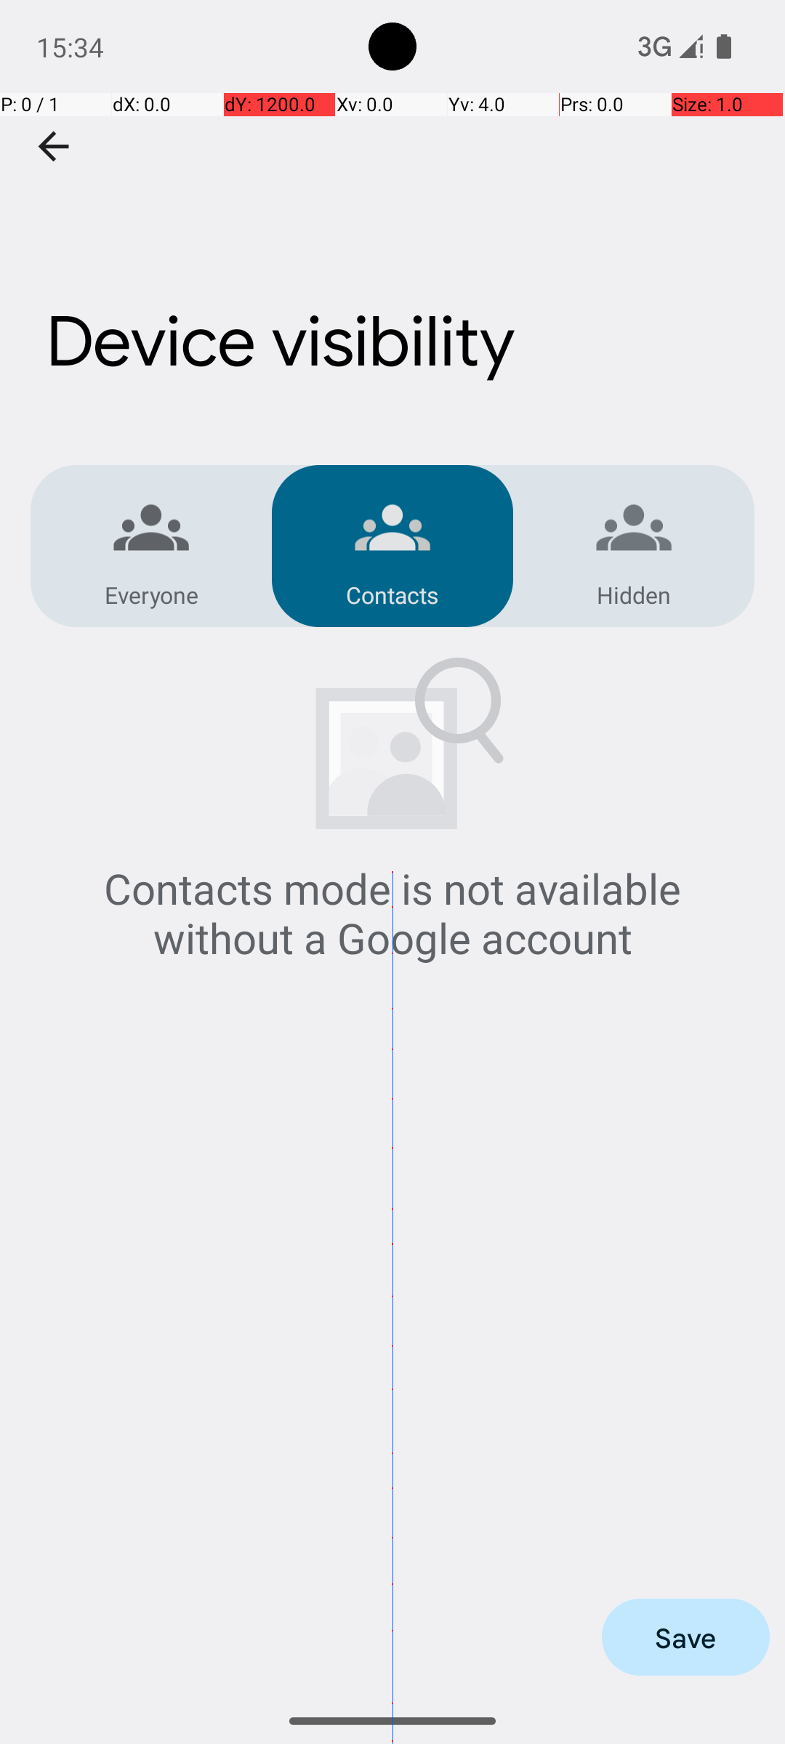 The width and height of the screenshot is (785, 1744). I want to click on Everyone, so click(151, 594).